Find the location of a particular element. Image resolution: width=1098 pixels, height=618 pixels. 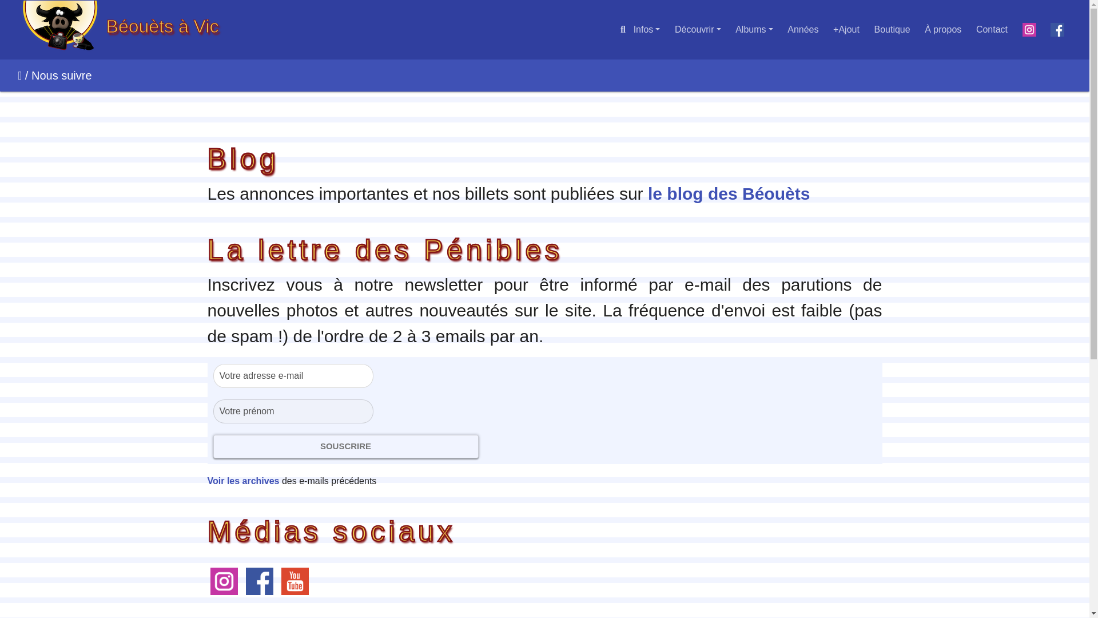

Contact is located at coordinates (992, 30).